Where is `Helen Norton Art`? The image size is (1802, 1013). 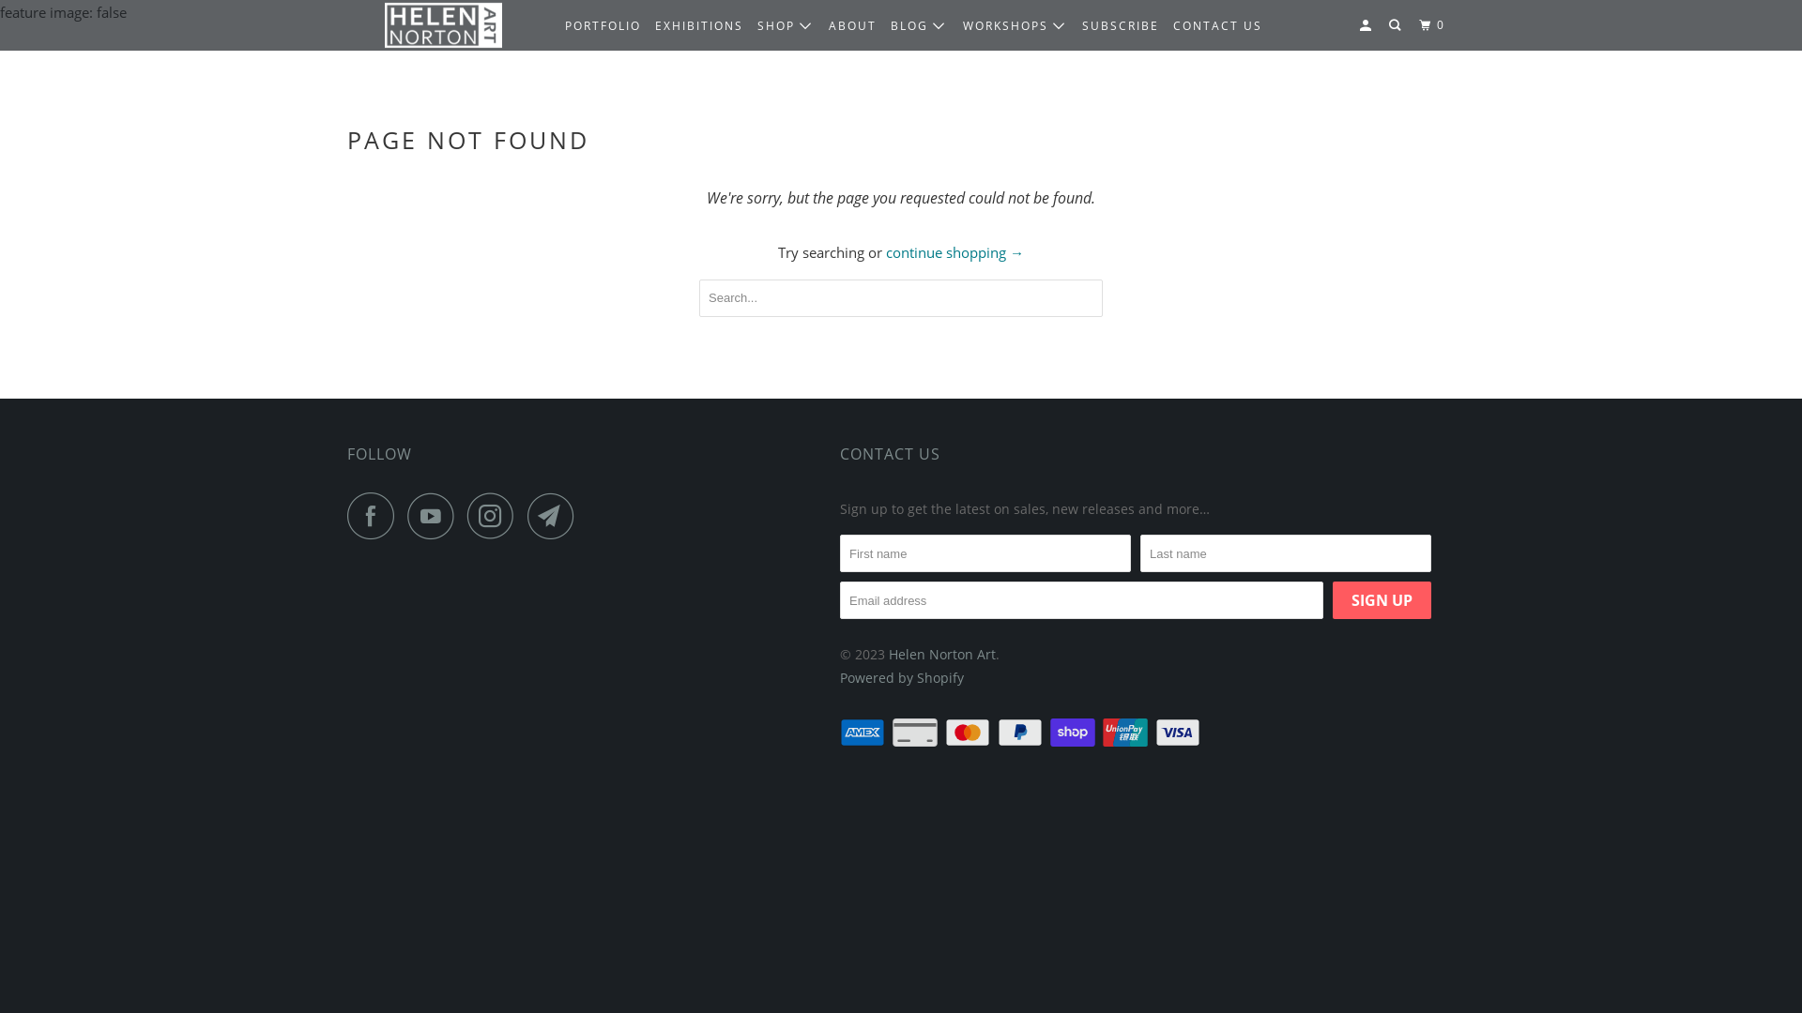 Helen Norton Art is located at coordinates (942, 655).